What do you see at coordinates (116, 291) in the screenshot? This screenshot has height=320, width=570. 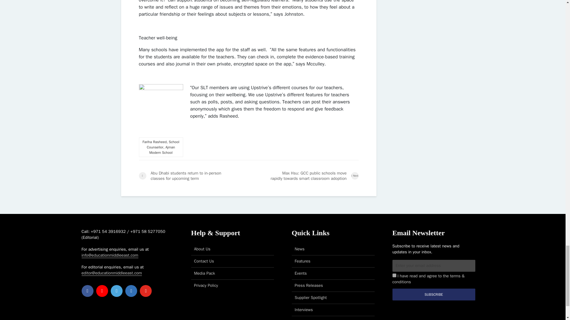 I see `Twitter` at bounding box center [116, 291].